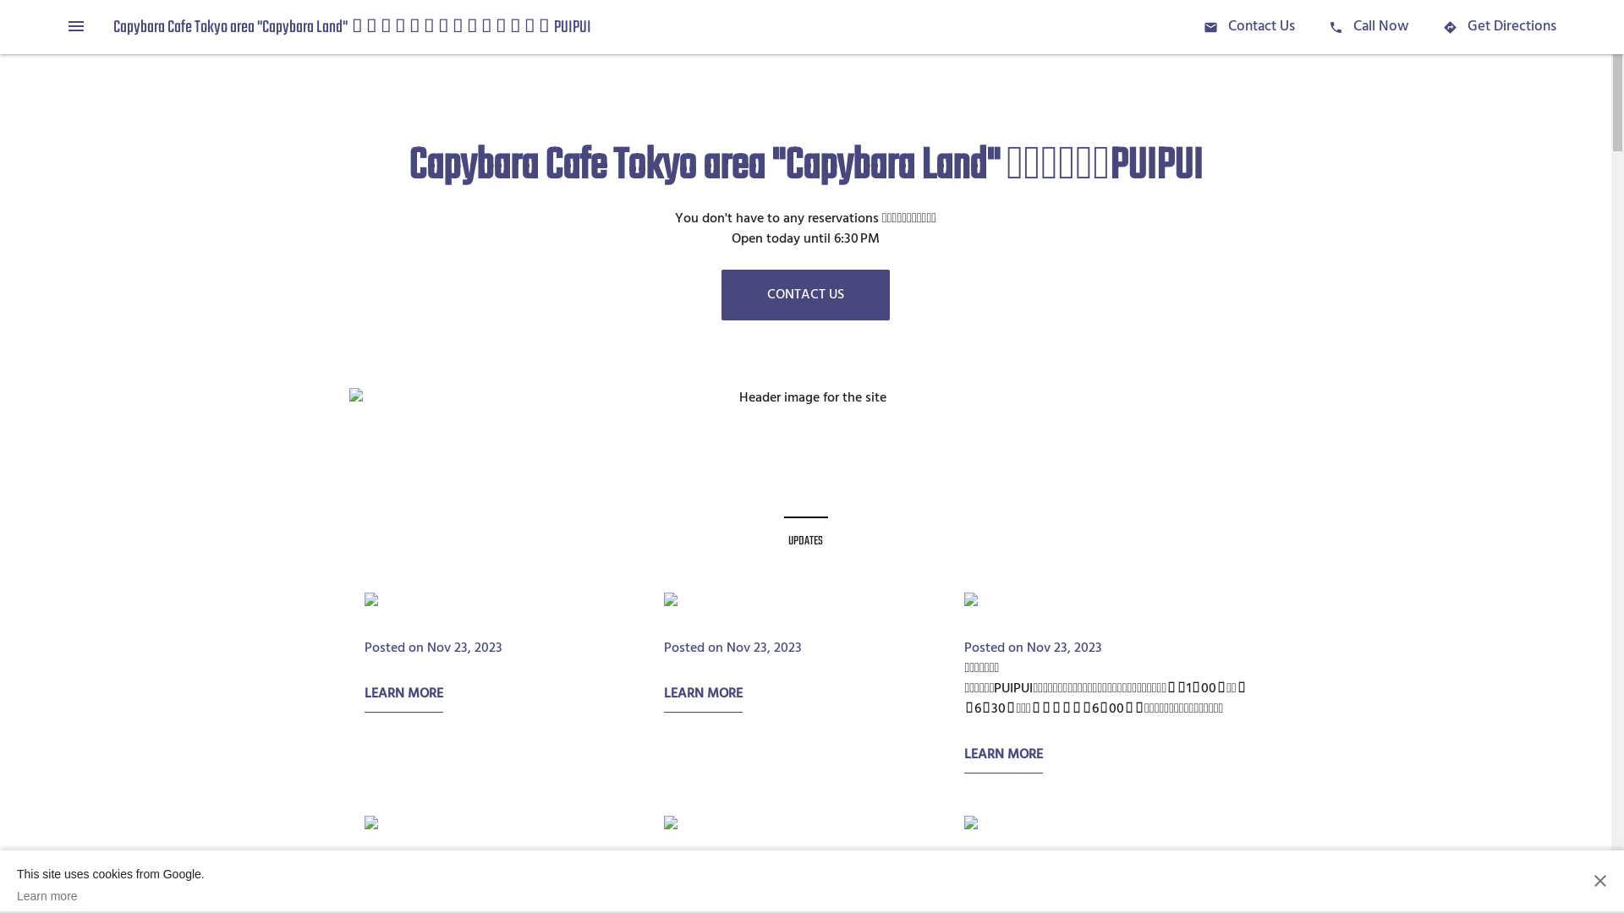 The height and width of the screenshot is (913, 1624). What do you see at coordinates (431, 871) in the screenshot?
I see `Posted on Nov 21, 2023` at bounding box center [431, 871].